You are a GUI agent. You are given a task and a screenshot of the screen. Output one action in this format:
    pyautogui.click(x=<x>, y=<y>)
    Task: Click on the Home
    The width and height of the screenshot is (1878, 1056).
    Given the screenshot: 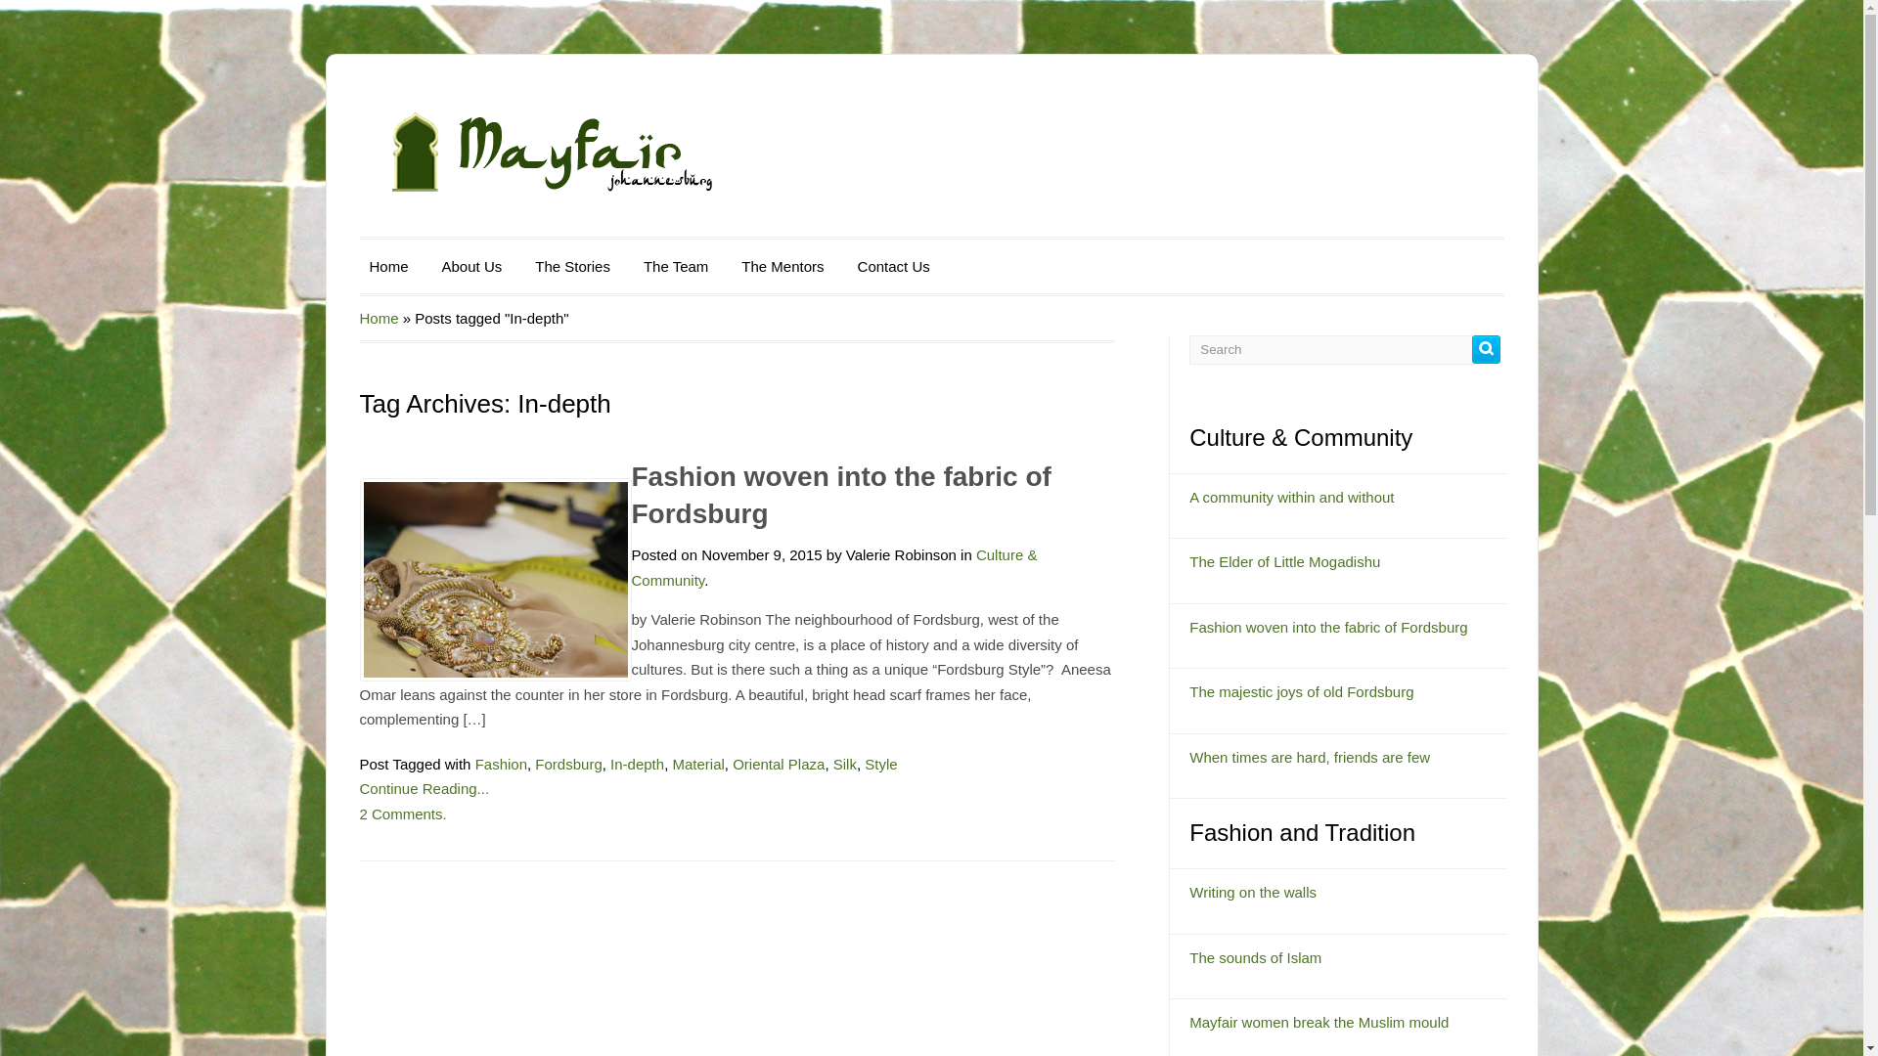 What is the action you would take?
    pyautogui.click(x=380, y=317)
    